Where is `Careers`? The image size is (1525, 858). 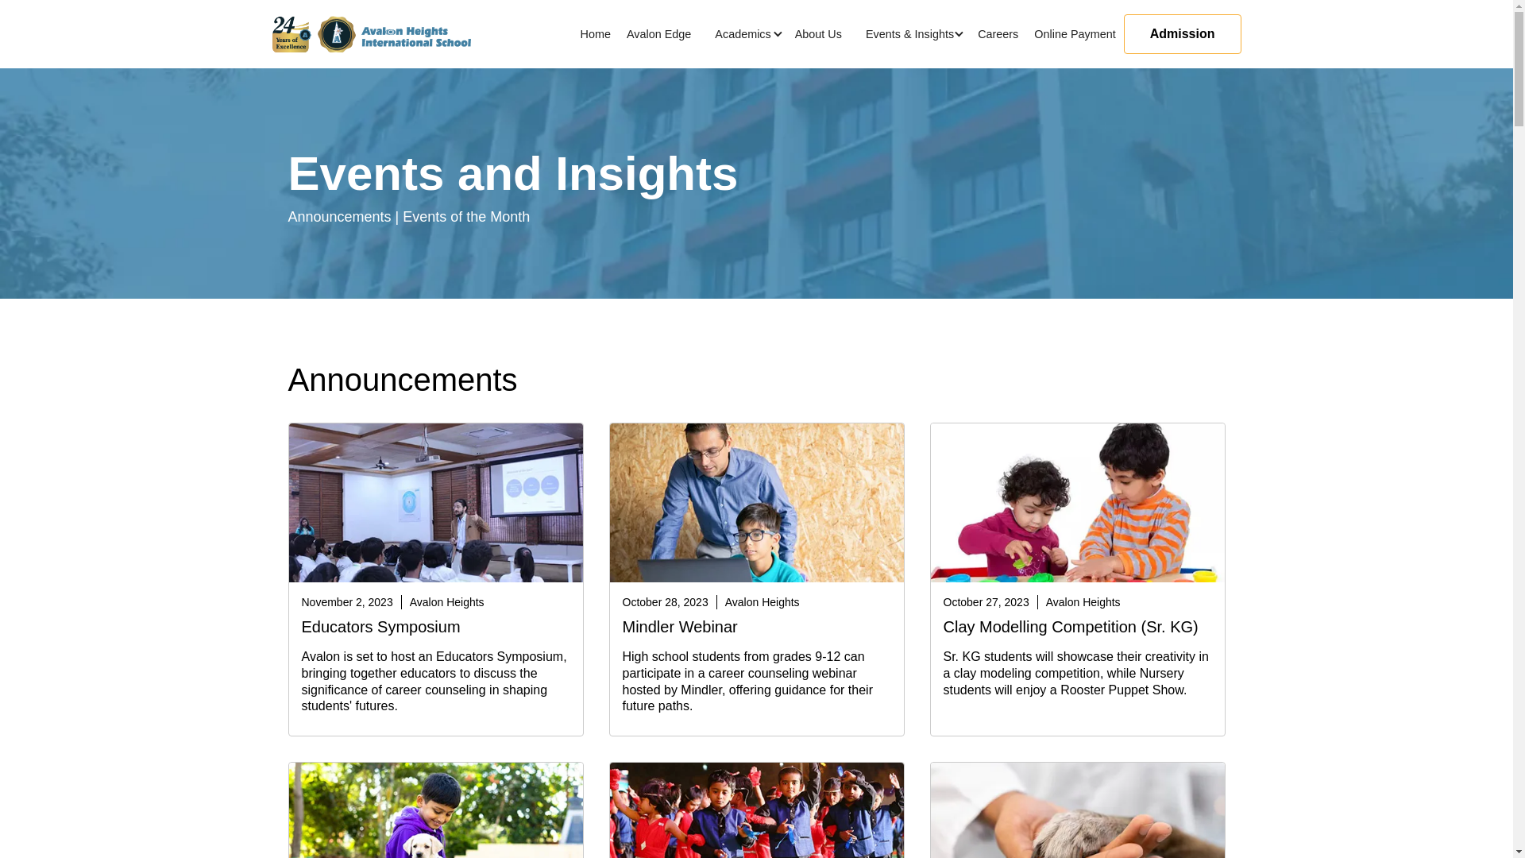
Careers is located at coordinates (998, 34).